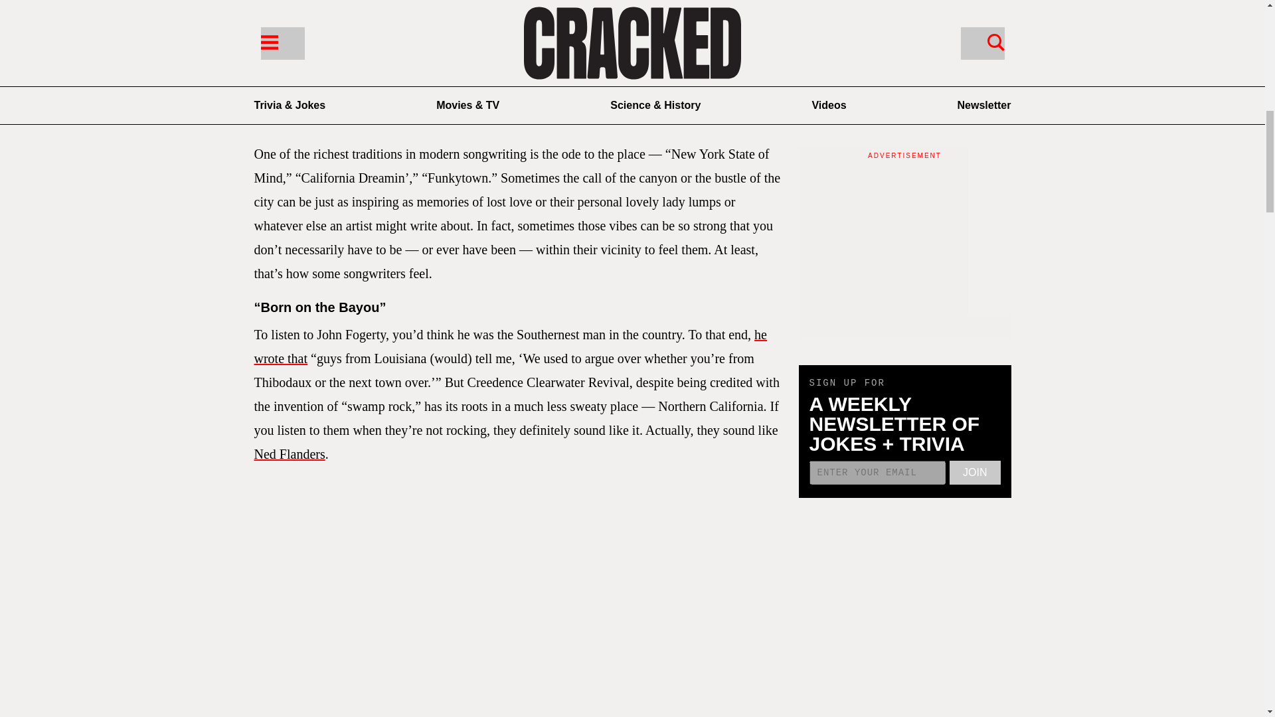  Describe the element at coordinates (510, 346) in the screenshot. I see `he wrote that` at that location.